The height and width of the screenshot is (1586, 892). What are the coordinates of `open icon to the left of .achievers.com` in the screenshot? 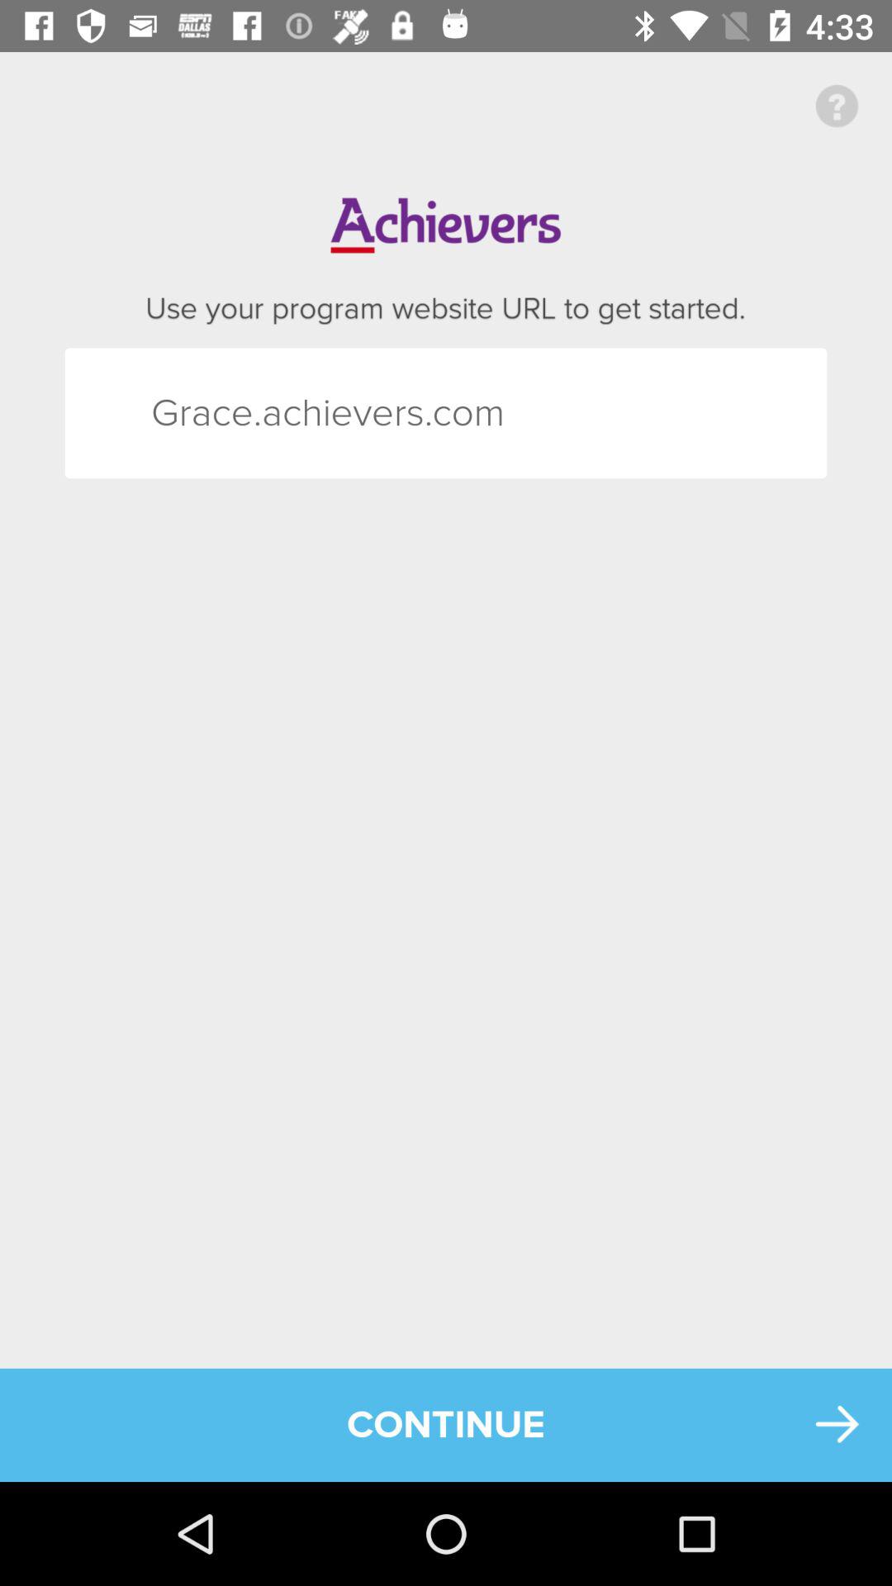 It's located at (180, 413).